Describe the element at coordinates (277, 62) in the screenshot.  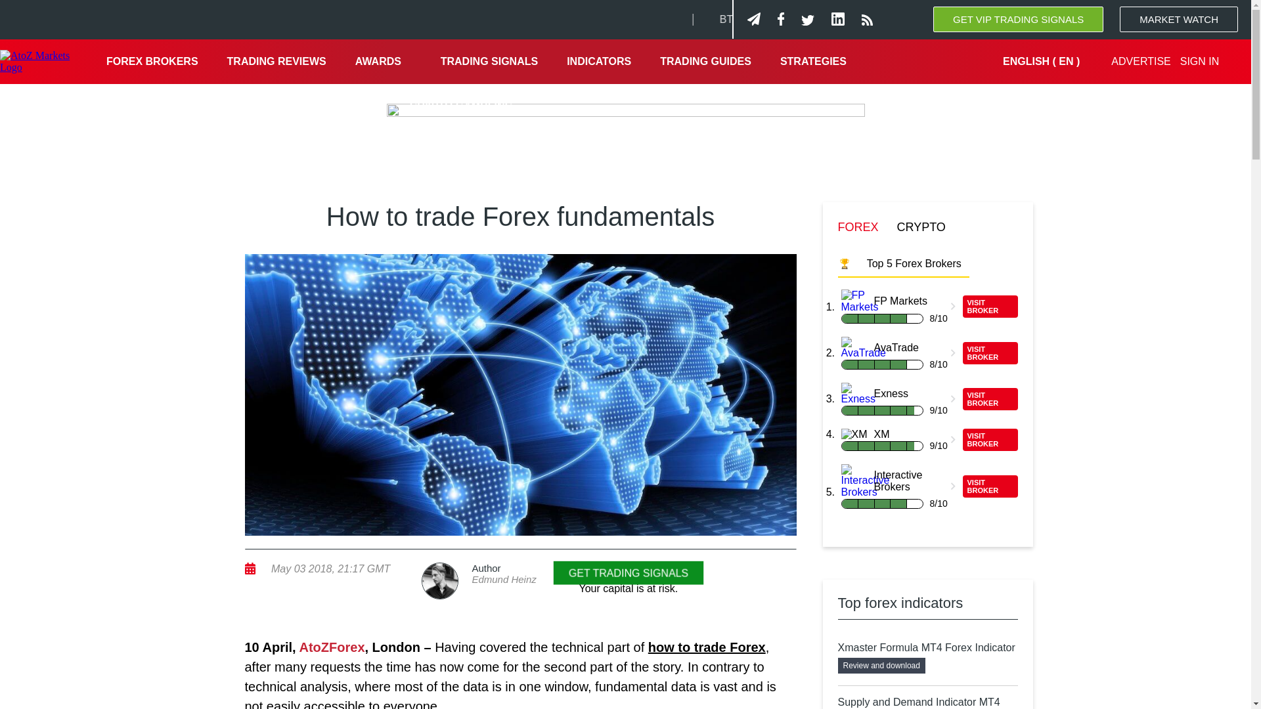
I see `TRADING REVIEWS` at that location.